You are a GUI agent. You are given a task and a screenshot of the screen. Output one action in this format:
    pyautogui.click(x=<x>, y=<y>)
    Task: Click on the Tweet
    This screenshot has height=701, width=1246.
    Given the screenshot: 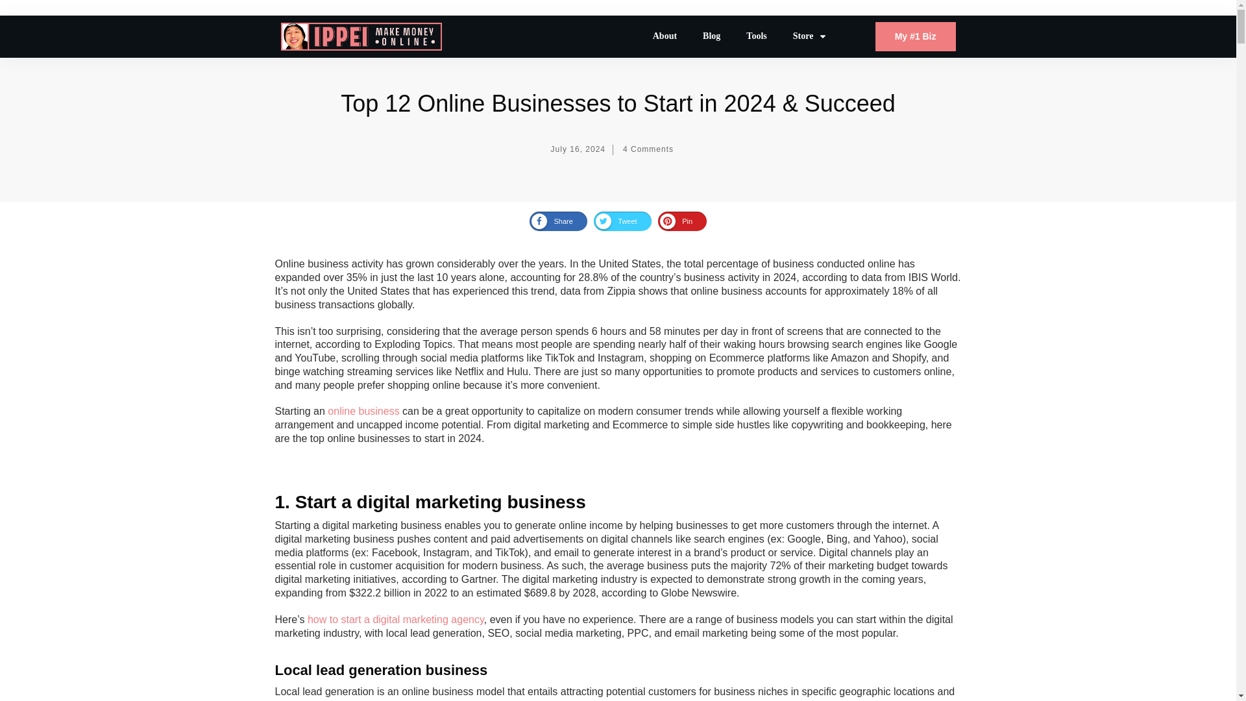 What is the action you would take?
    pyautogui.click(x=616, y=222)
    